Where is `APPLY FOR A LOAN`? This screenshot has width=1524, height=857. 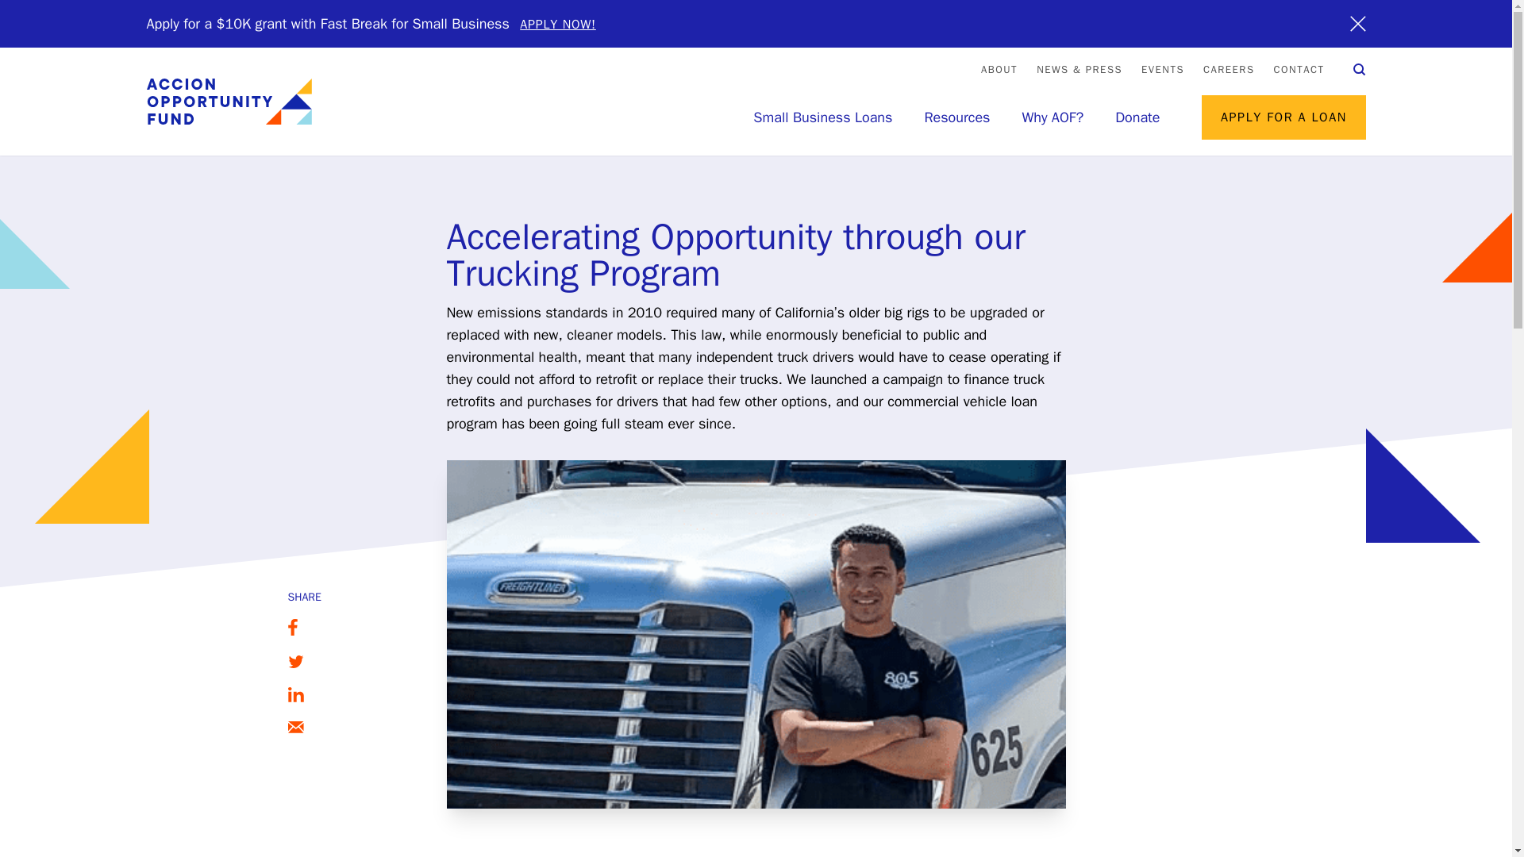
APPLY FOR A LOAN is located at coordinates (1283, 117).